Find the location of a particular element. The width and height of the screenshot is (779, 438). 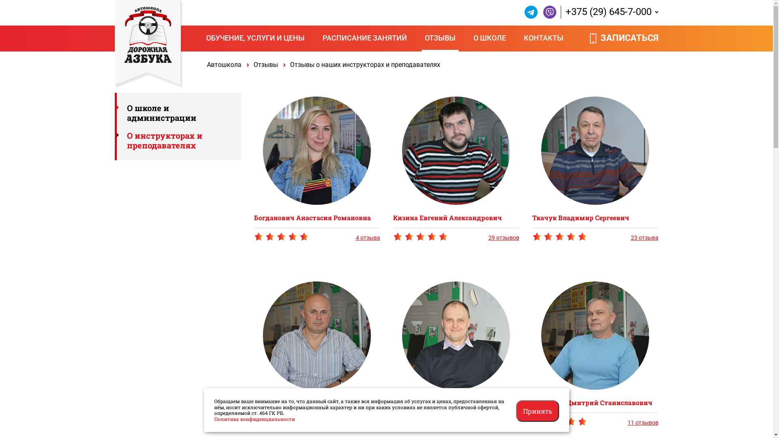

gorgeous is located at coordinates (420, 237).